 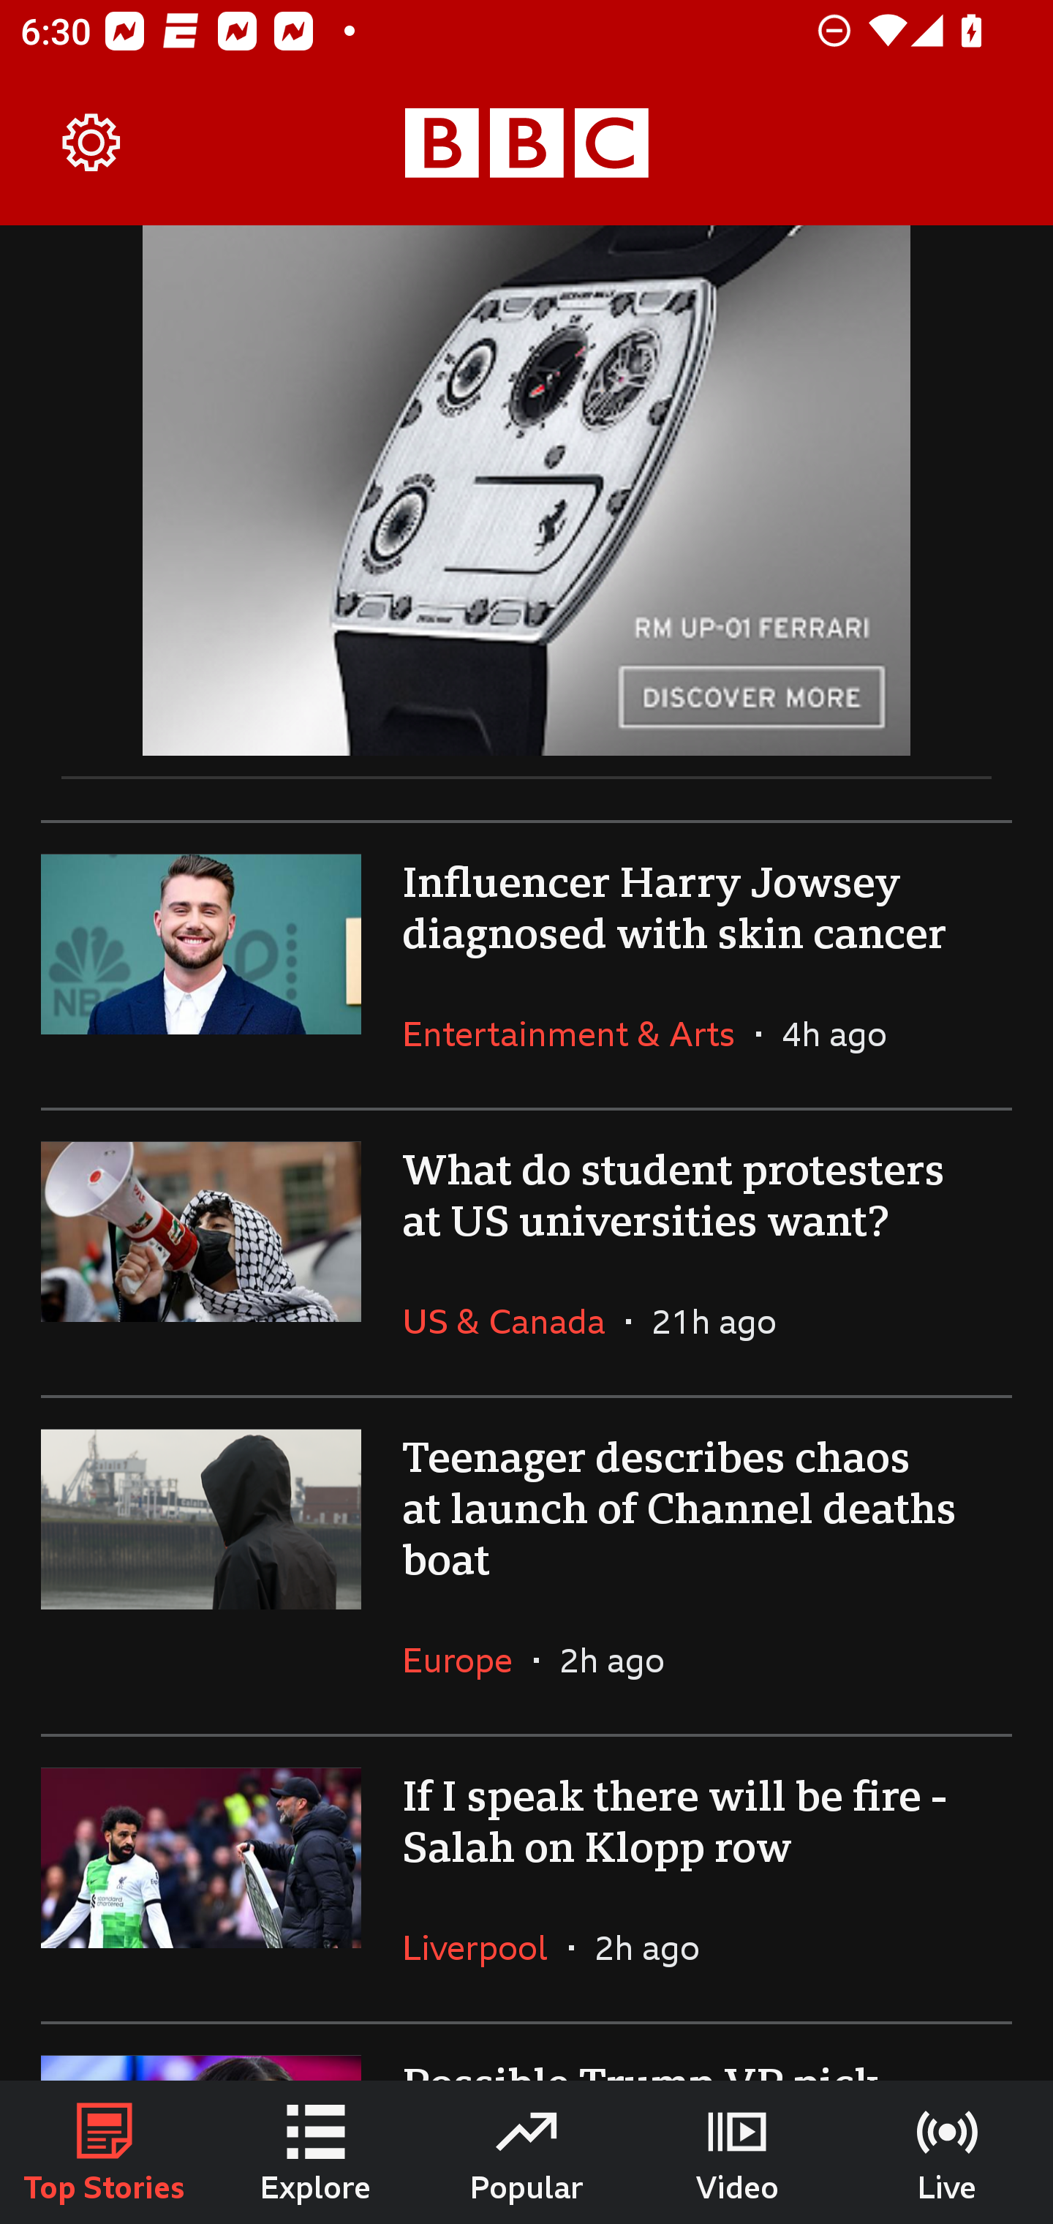 I want to click on Video, so click(x=737, y=2152).